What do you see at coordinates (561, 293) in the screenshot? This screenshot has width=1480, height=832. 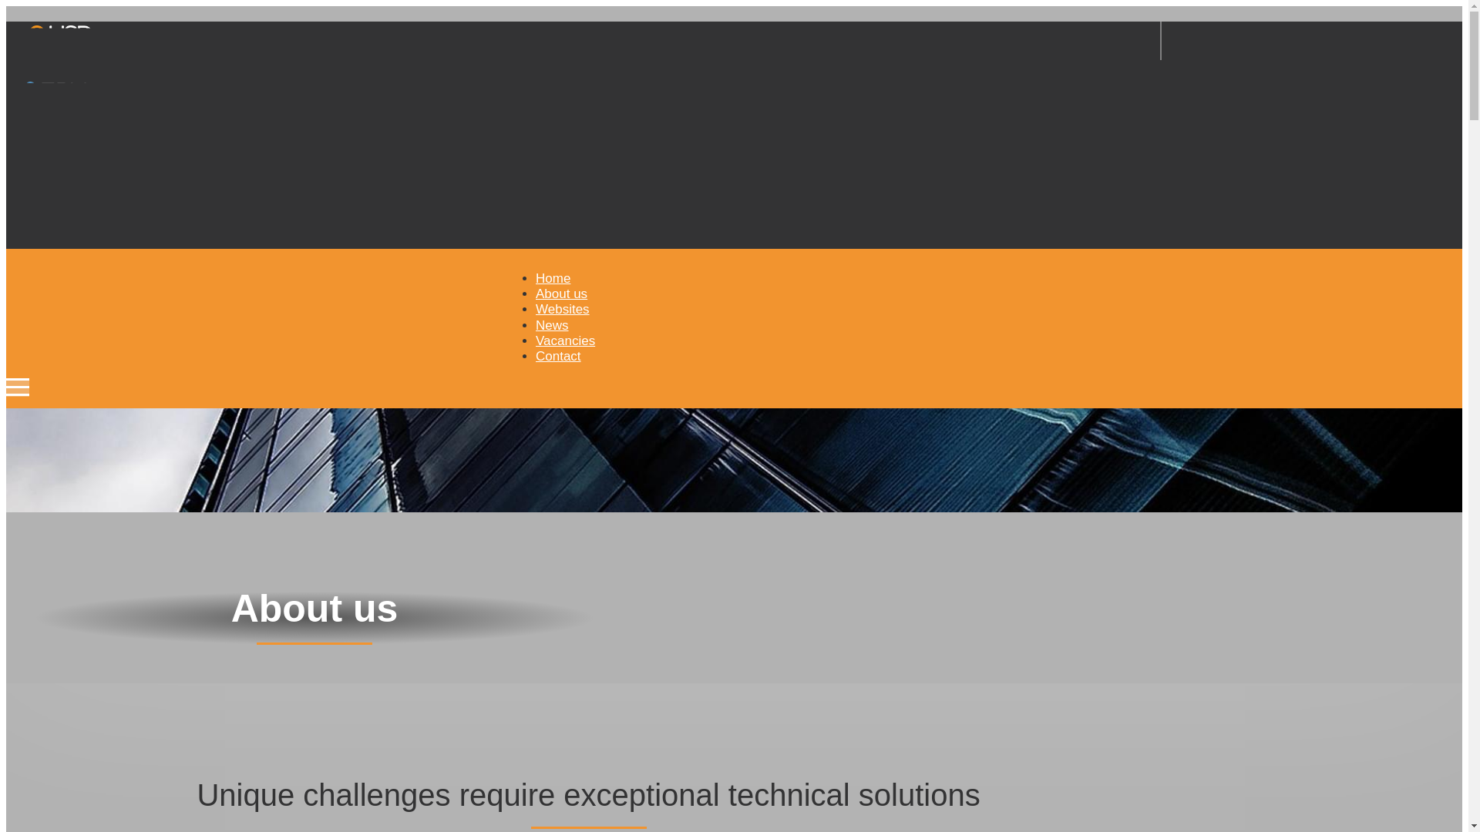 I see `About us` at bounding box center [561, 293].